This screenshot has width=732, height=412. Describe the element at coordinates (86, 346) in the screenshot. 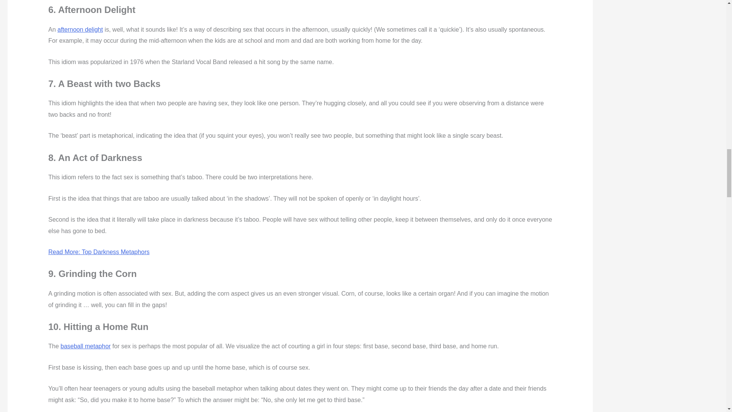

I see `baseball metaphor` at that location.